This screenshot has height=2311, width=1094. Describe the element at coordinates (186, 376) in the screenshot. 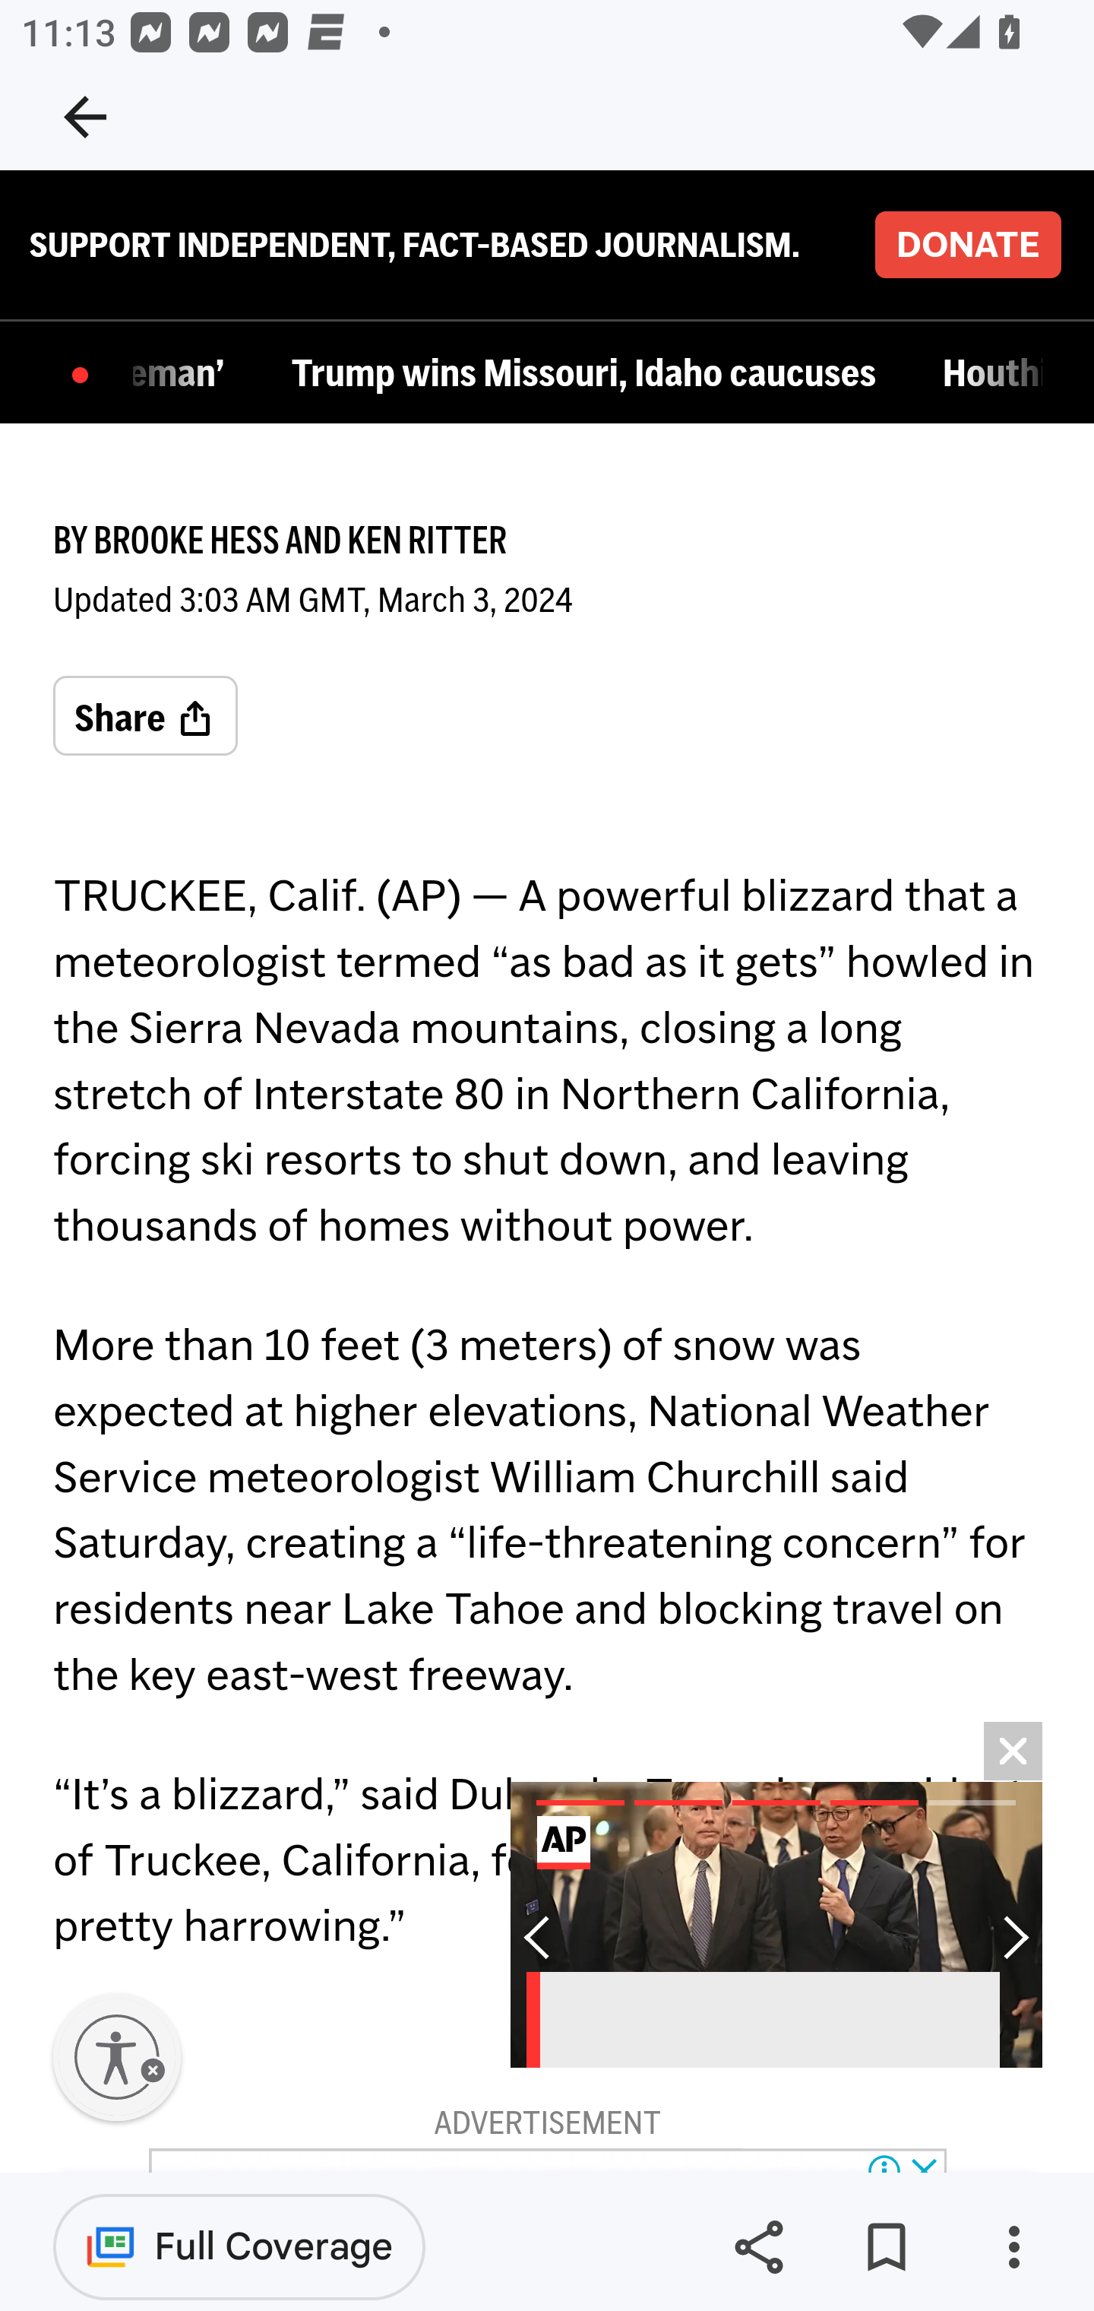

I see `Adam Sandler in ‘Spaceman’` at that location.